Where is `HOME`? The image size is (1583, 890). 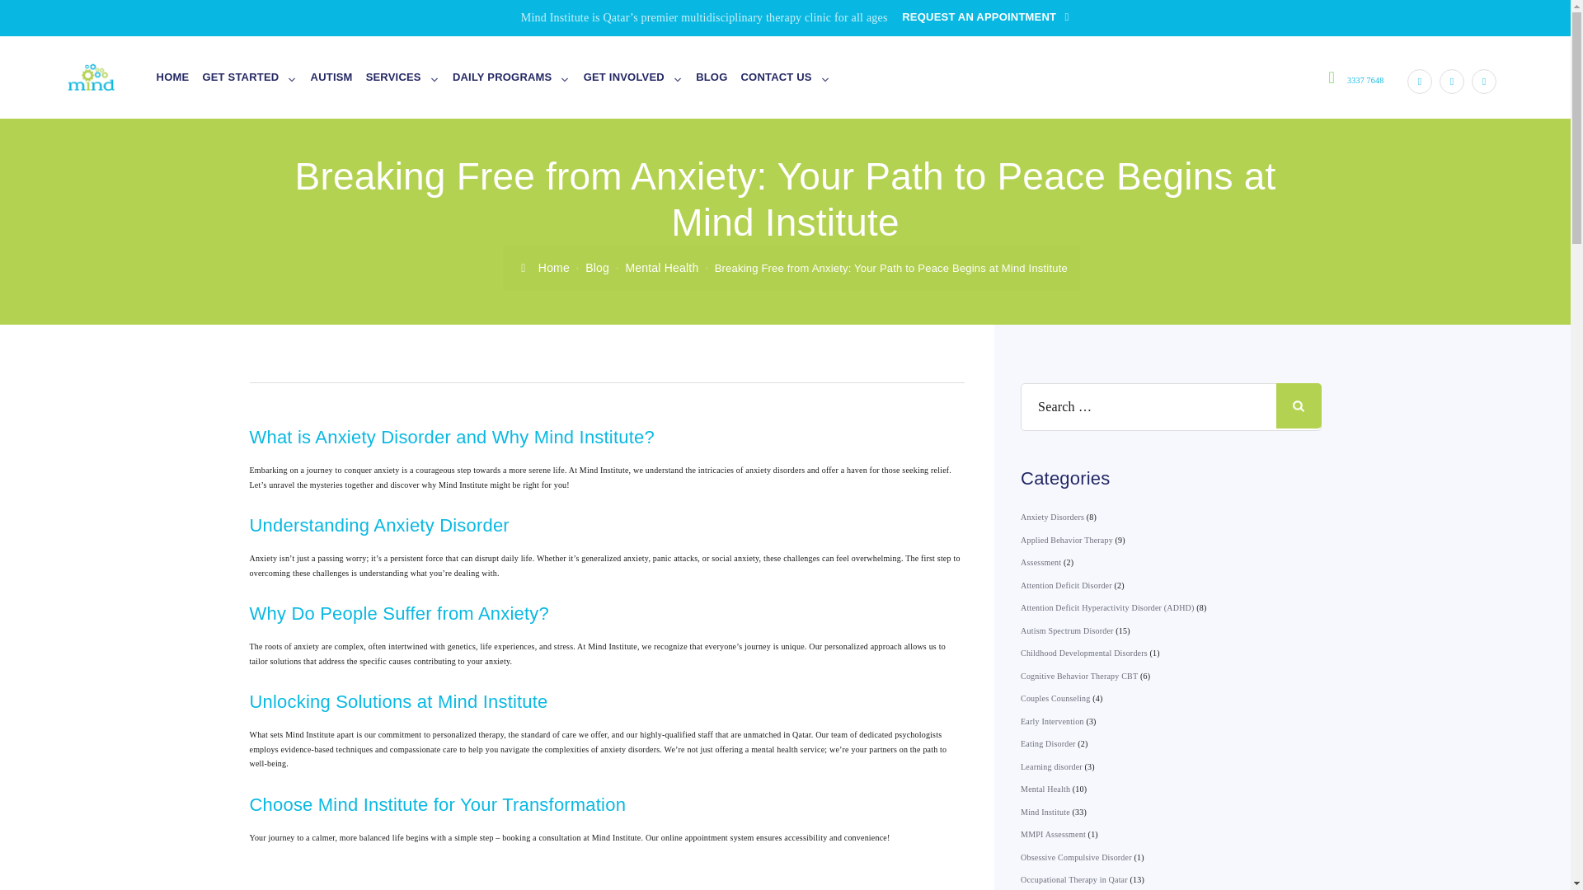 HOME is located at coordinates (173, 77).